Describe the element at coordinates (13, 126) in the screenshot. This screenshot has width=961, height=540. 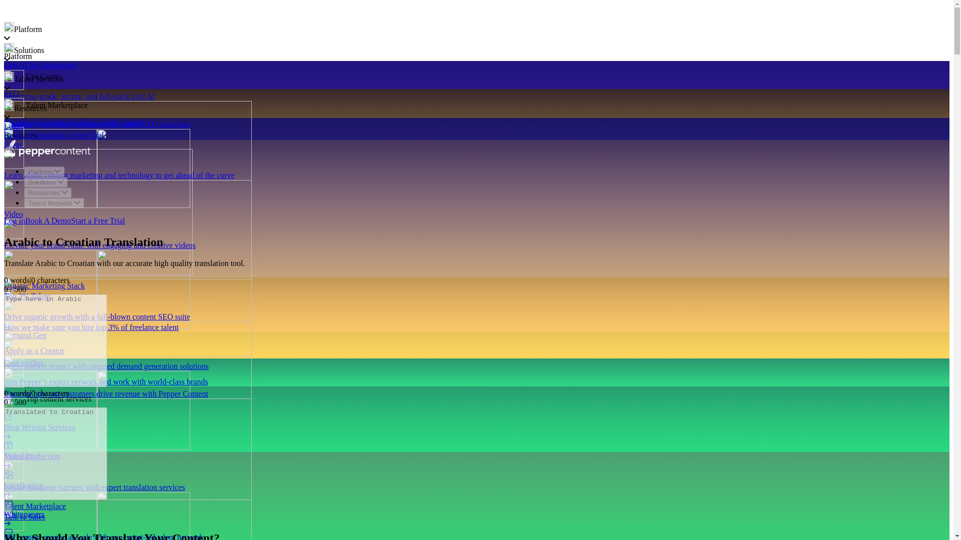
I see `Login` at that location.